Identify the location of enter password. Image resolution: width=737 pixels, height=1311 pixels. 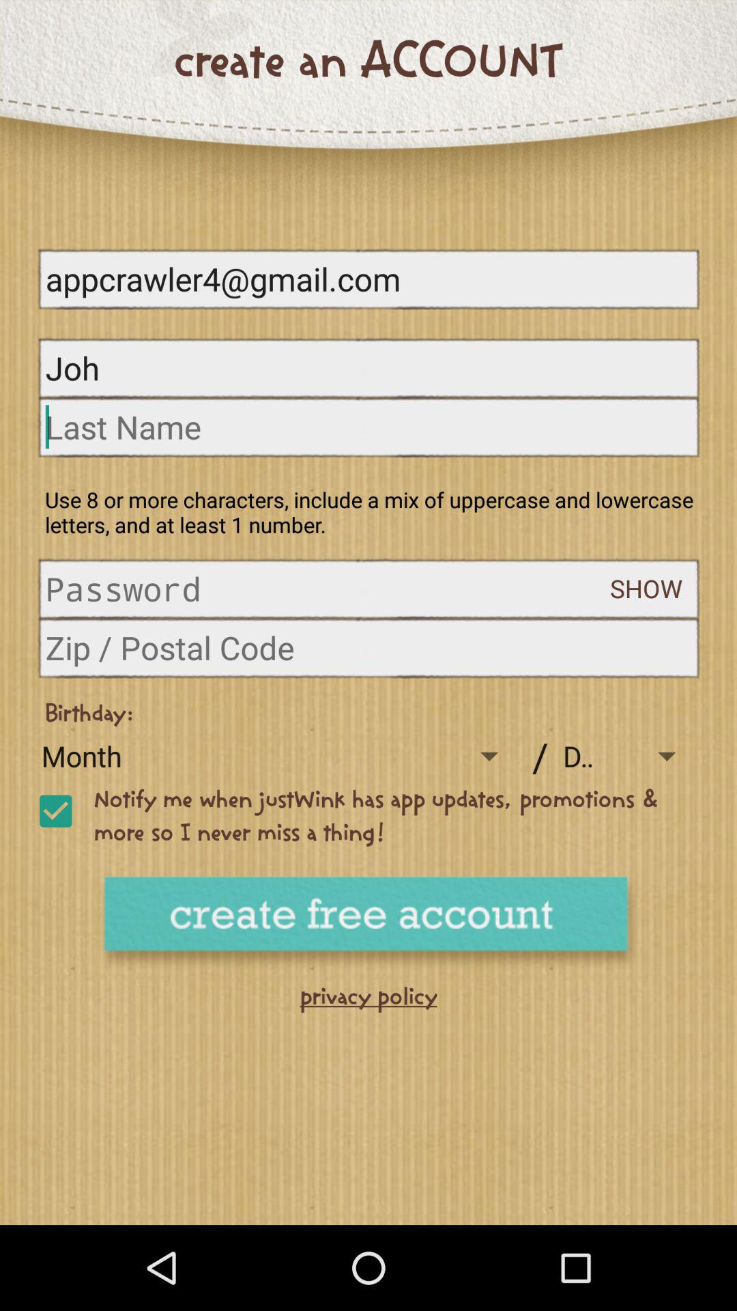
(328, 589).